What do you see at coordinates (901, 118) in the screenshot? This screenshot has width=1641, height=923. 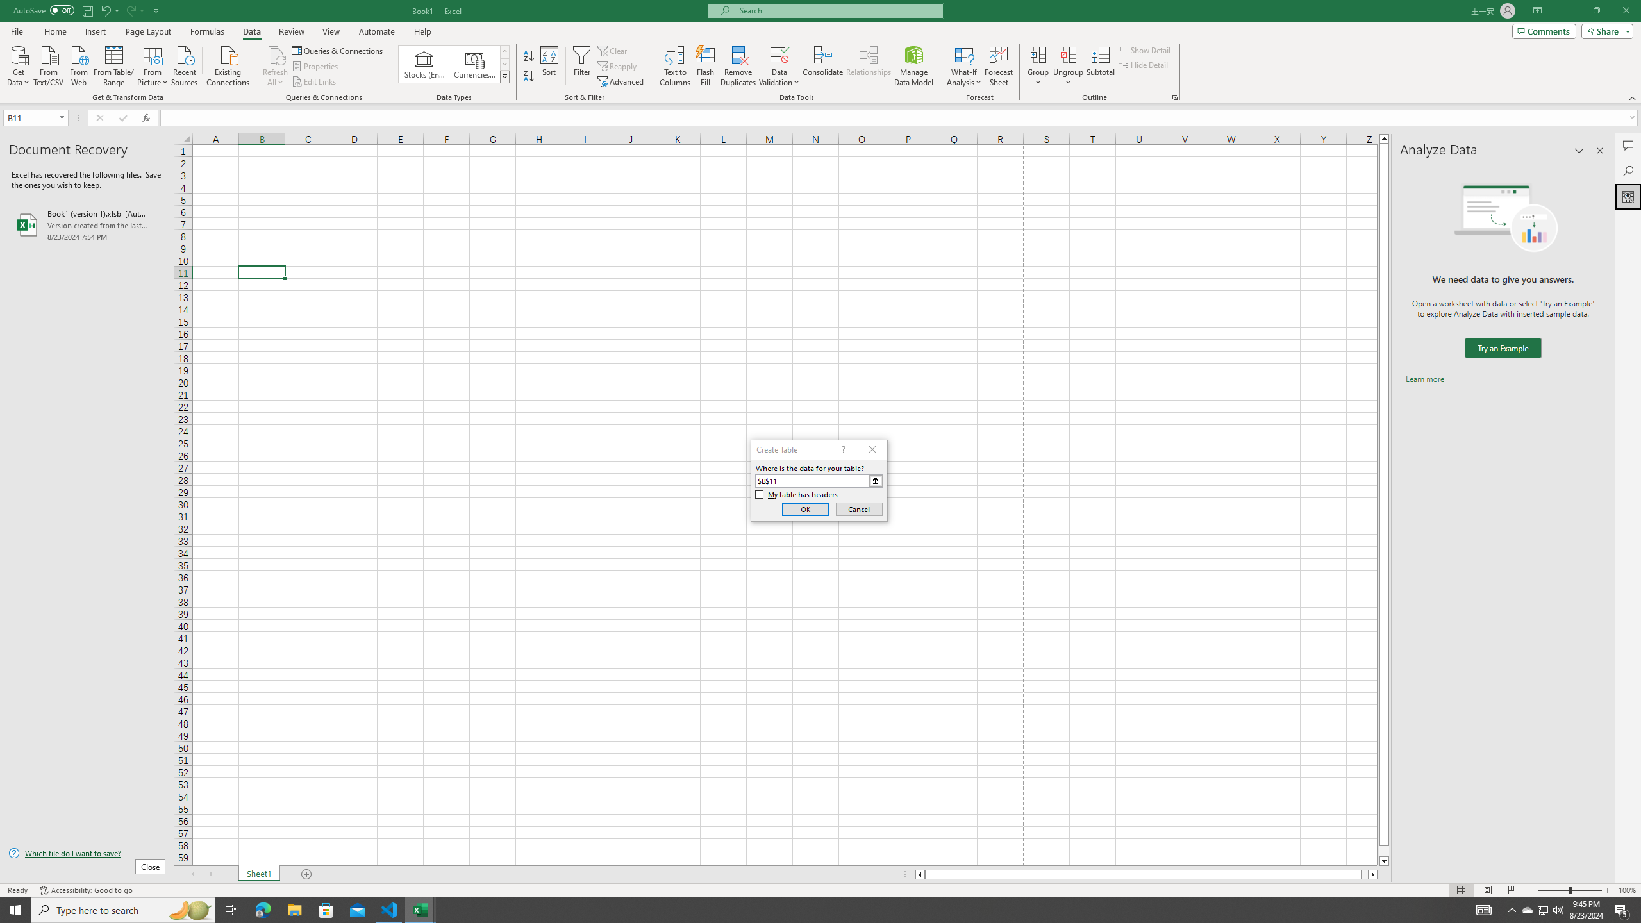 I see `Formula Bar` at bounding box center [901, 118].